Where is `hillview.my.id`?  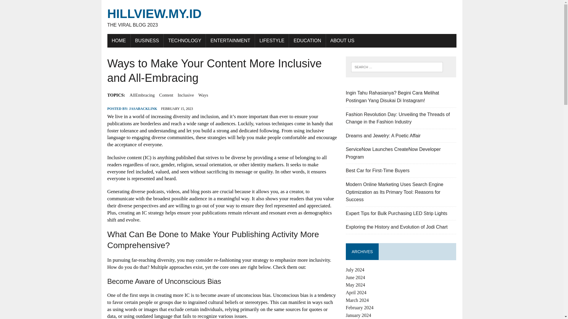 hillview.my.id is located at coordinates (282, 17).